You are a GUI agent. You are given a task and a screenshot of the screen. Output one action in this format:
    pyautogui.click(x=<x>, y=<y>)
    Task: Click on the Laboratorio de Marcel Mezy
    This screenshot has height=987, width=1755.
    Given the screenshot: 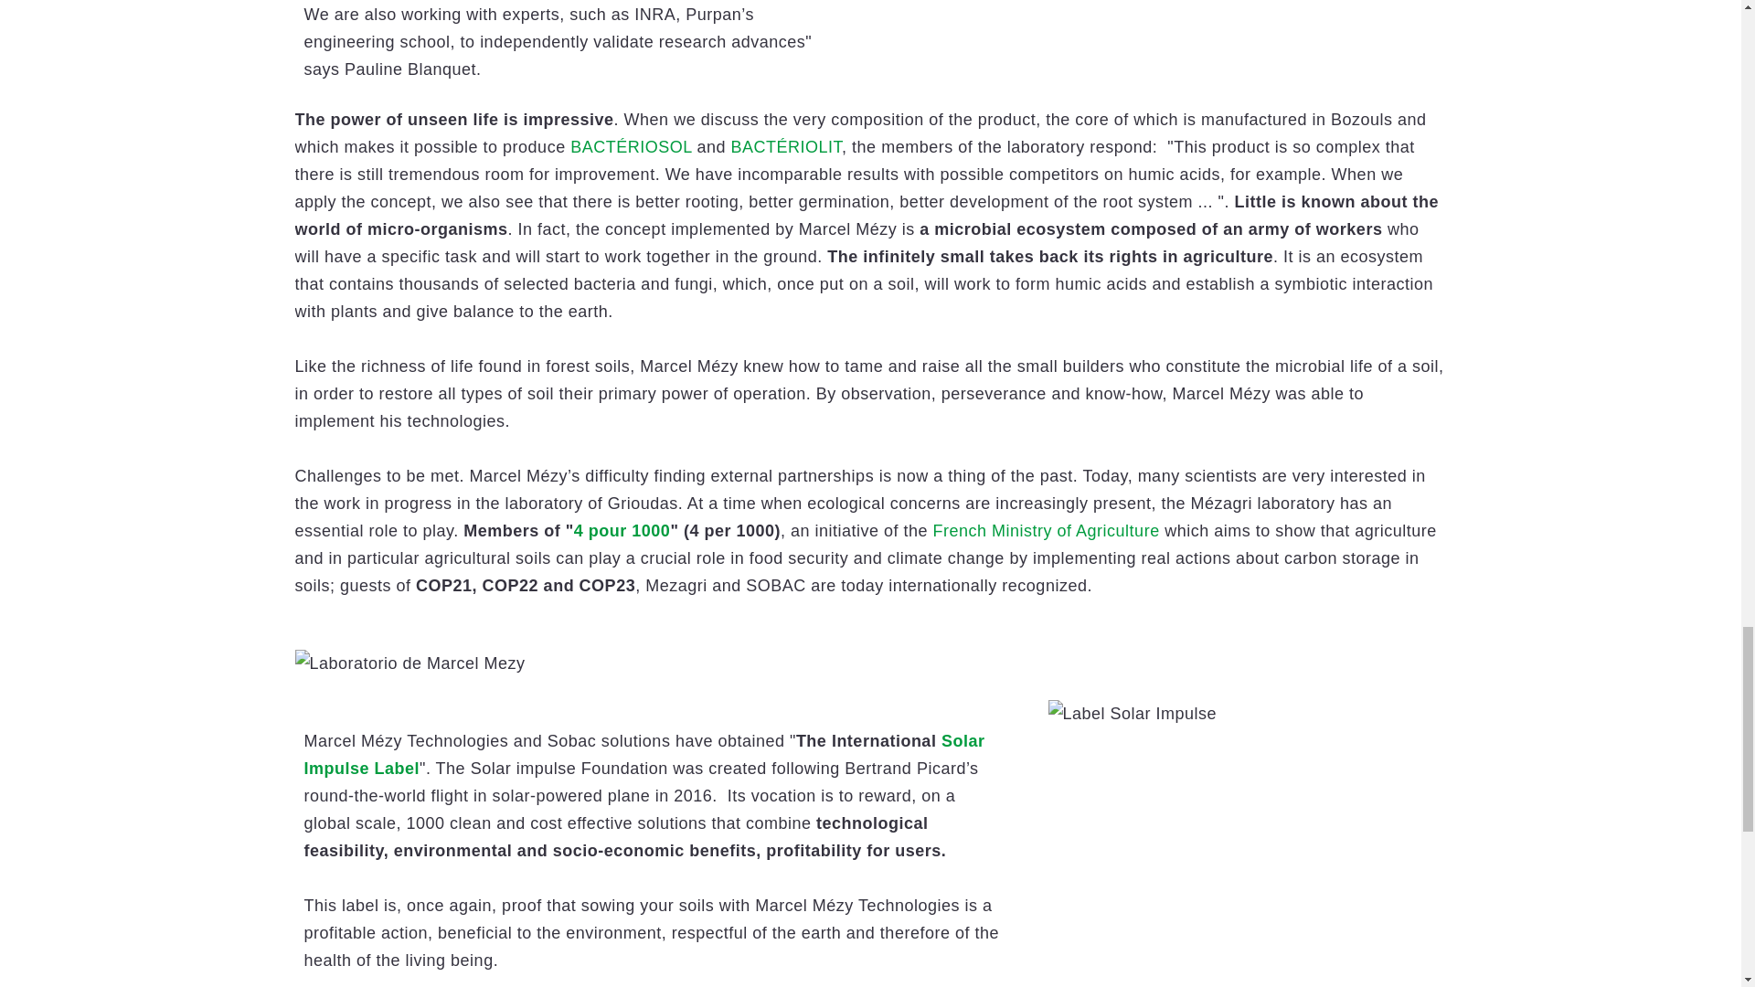 What is the action you would take?
    pyautogui.click(x=870, y=663)
    